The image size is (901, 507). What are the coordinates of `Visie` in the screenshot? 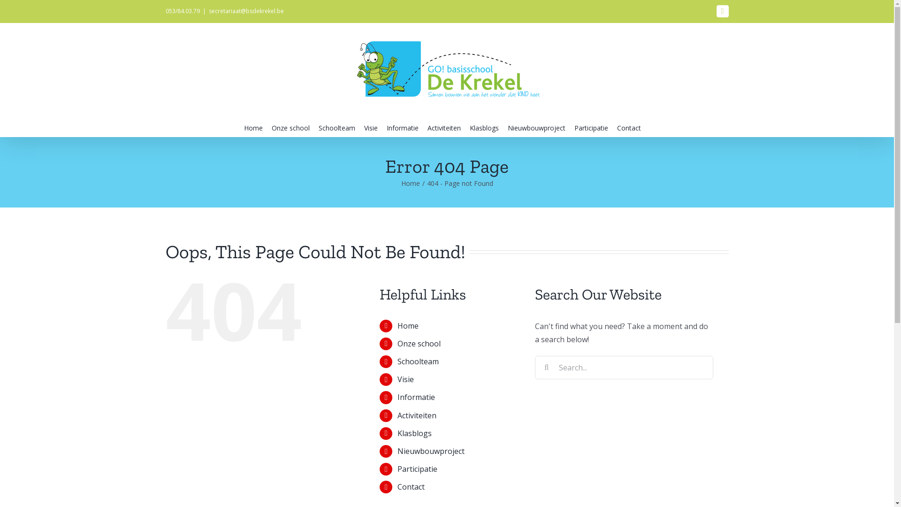 It's located at (405, 379).